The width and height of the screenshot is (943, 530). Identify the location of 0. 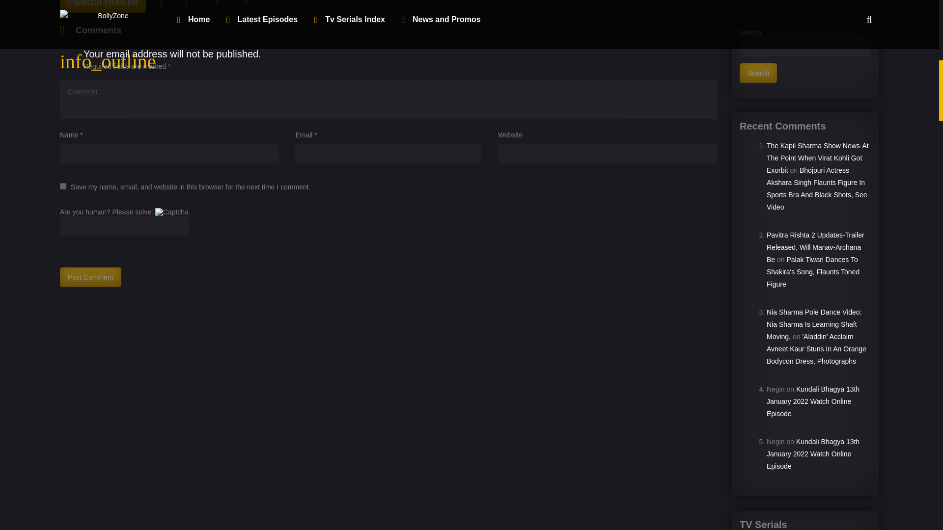
(242, 6).